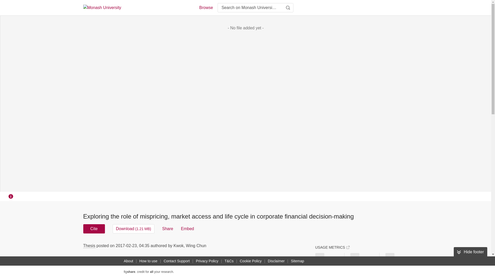  What do you see at coordinates (276, 261) in the screenshot?
I see `Disclaimer` at bounding box center [276, 261].